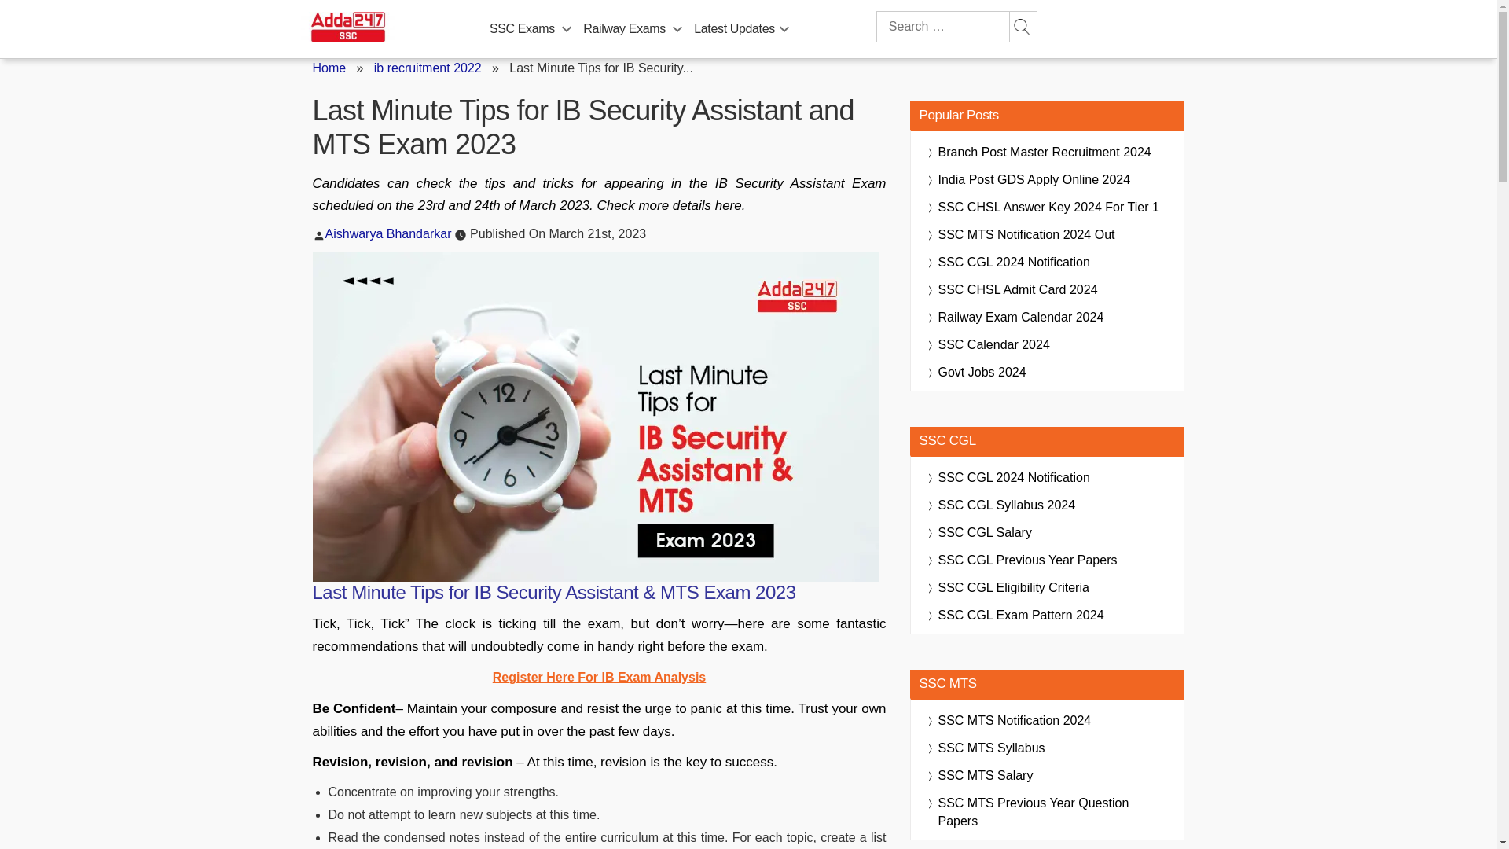  What do you see at coordinates (1022, 27) in the screenshot?
I see `Search` at bounding box center [1022, 27].